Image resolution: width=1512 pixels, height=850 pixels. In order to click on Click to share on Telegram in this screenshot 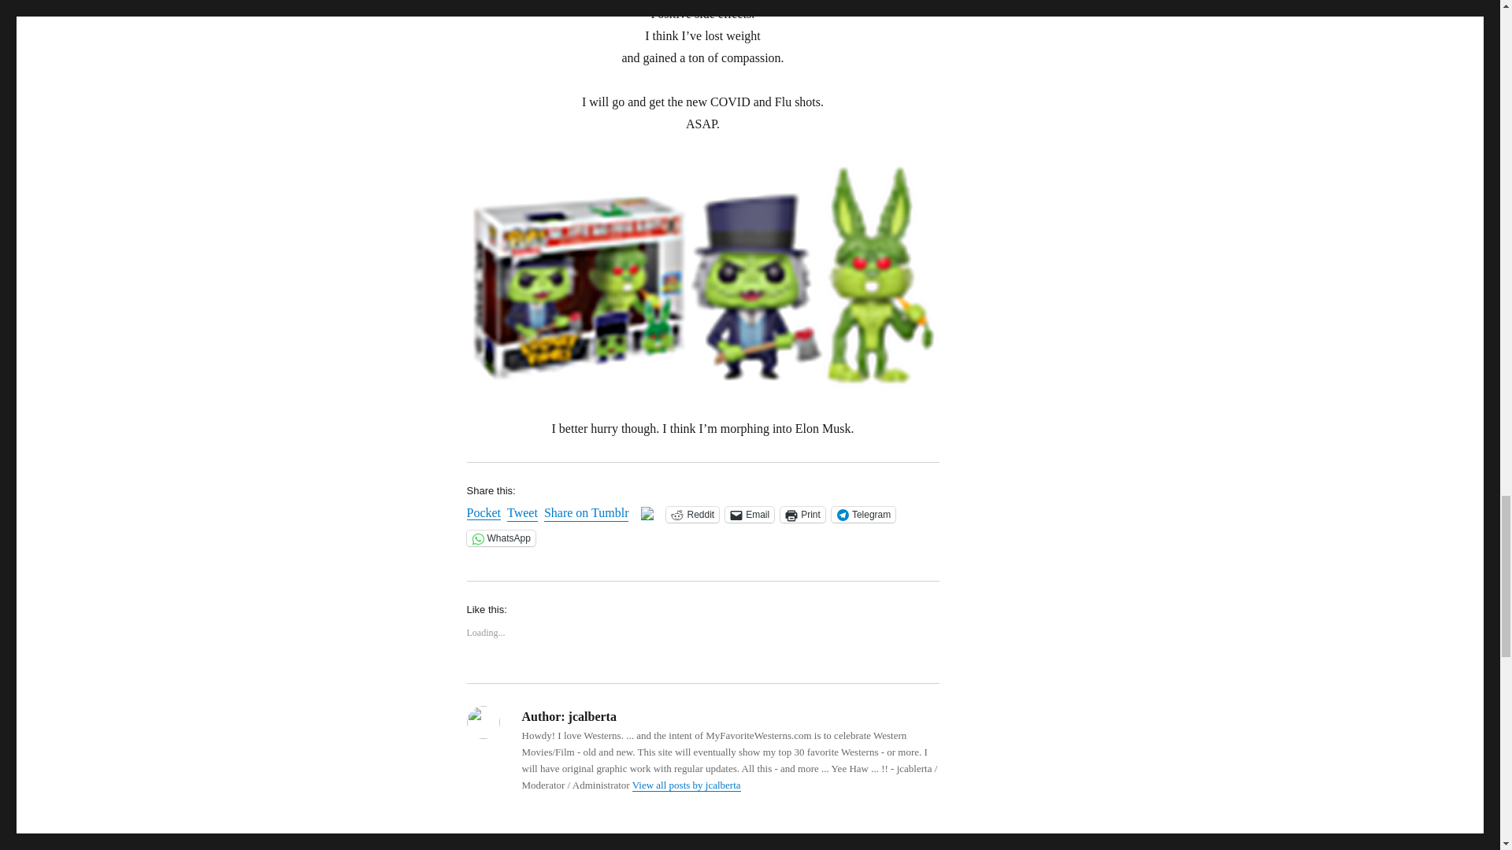, I will do `click(863, 515)`.